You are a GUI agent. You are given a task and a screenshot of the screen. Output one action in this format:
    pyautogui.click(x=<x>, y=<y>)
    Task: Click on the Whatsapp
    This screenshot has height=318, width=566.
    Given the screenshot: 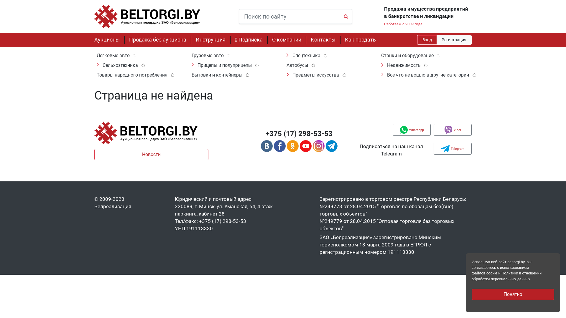 What is the action you would take?
    pyautogui.click(x=412, y=130)
    